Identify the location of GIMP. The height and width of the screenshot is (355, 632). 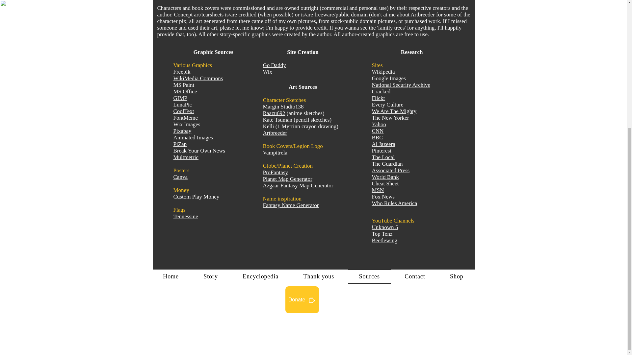
(180, 98).